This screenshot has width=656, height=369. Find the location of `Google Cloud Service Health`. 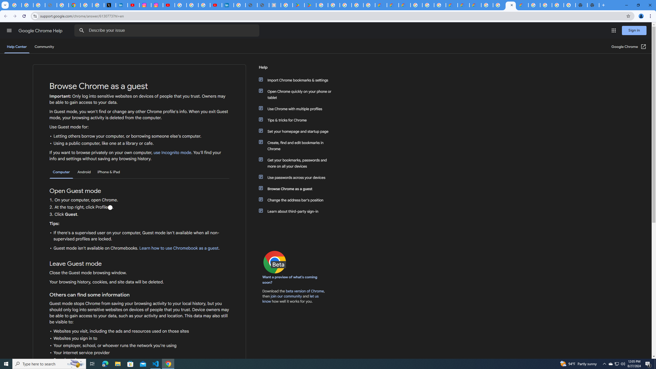

Google Cloud Service Health is located at coordinates (522, 5).